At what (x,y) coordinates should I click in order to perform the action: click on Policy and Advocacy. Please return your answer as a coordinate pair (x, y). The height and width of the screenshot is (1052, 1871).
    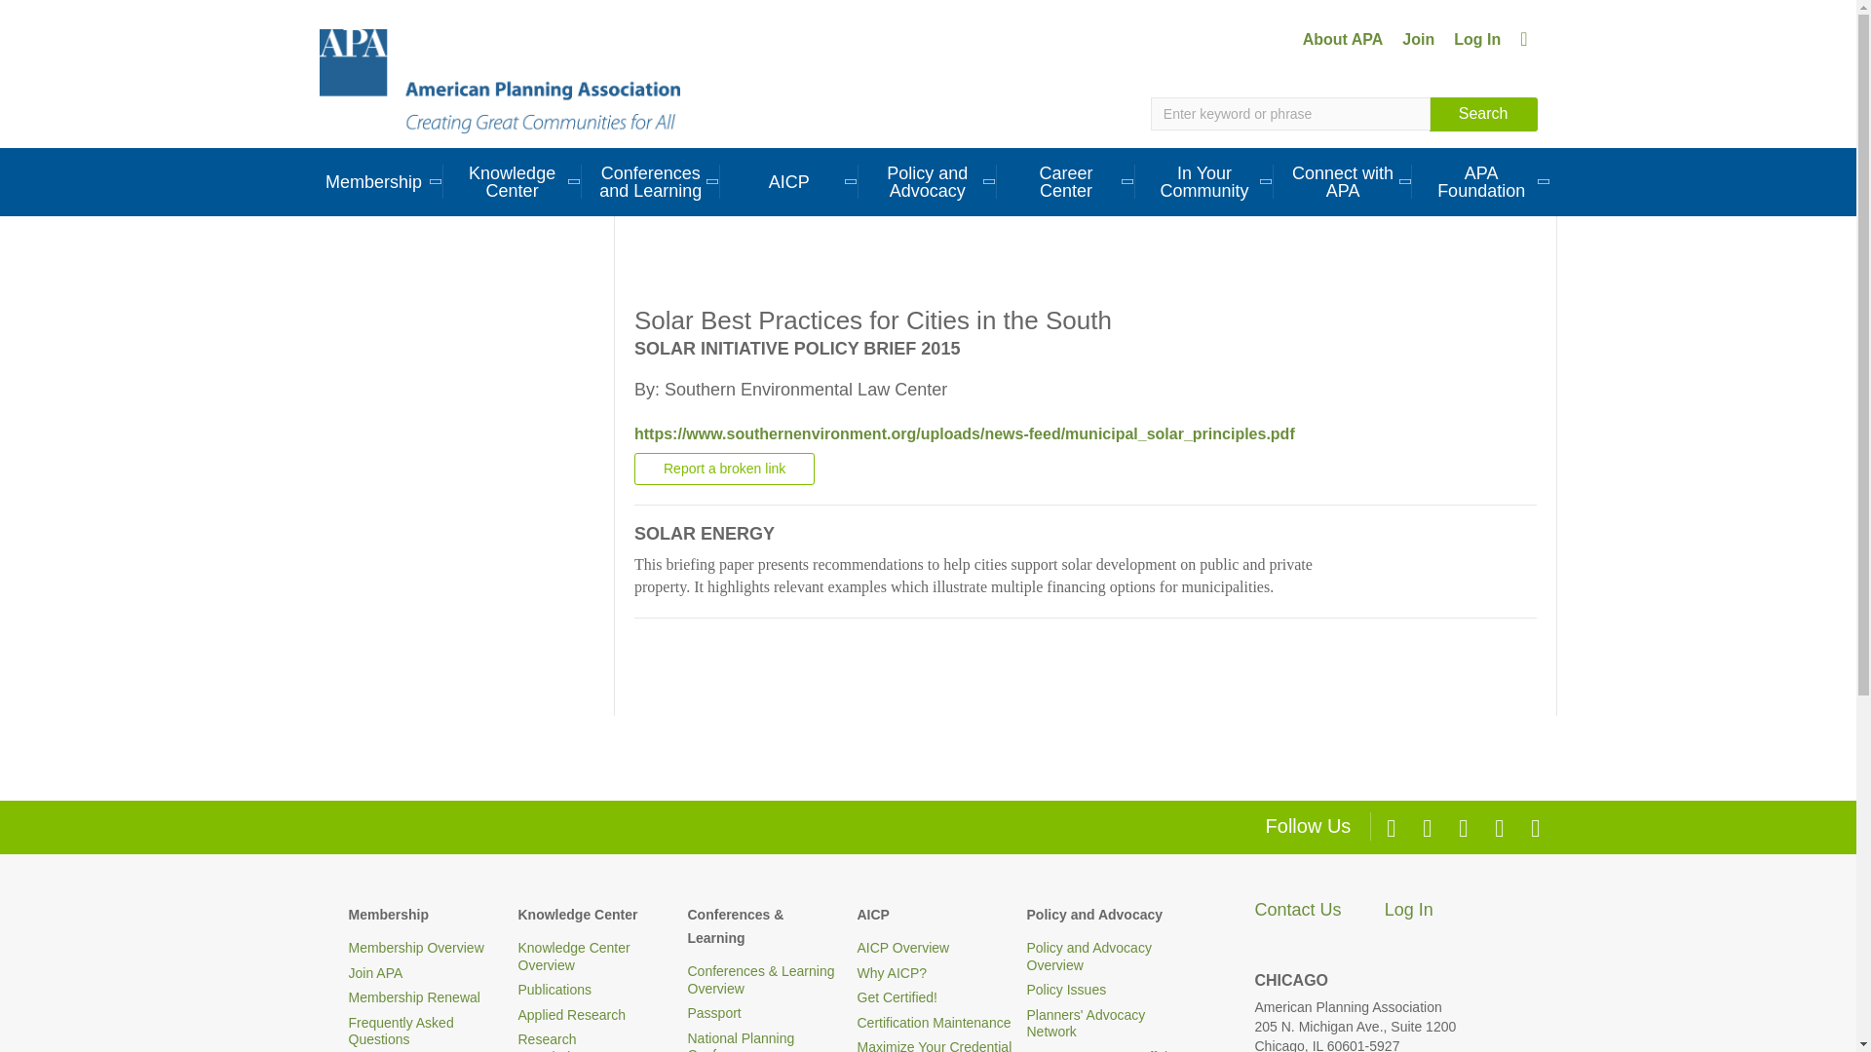
    Looking at the image, I should click on (928, 181).